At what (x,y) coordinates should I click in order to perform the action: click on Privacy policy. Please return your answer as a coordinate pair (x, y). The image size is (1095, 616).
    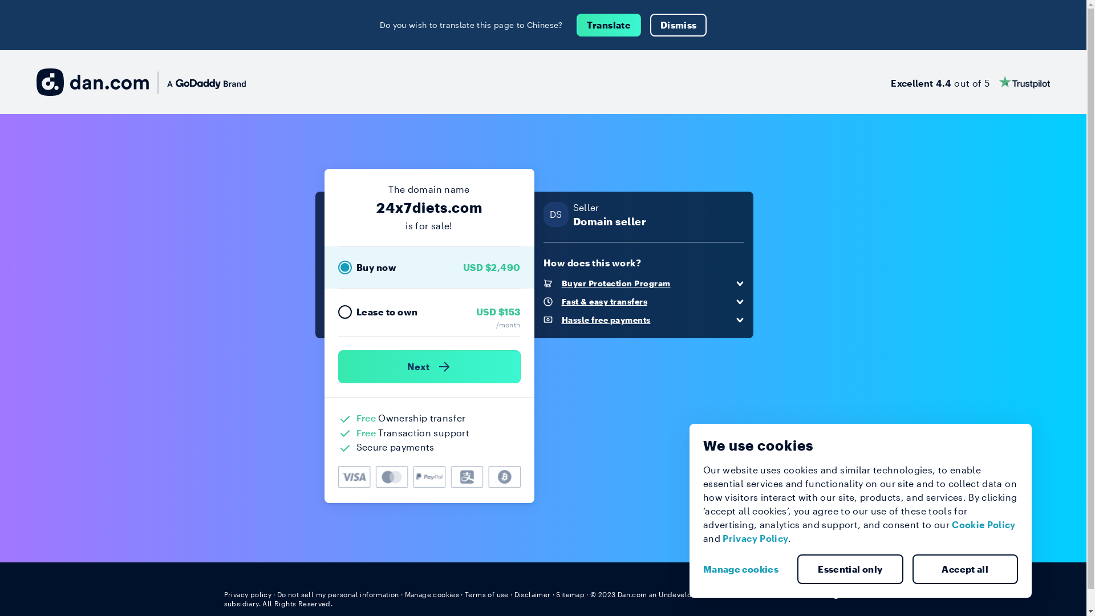
    Looking at the image, I should click on (248, 594).